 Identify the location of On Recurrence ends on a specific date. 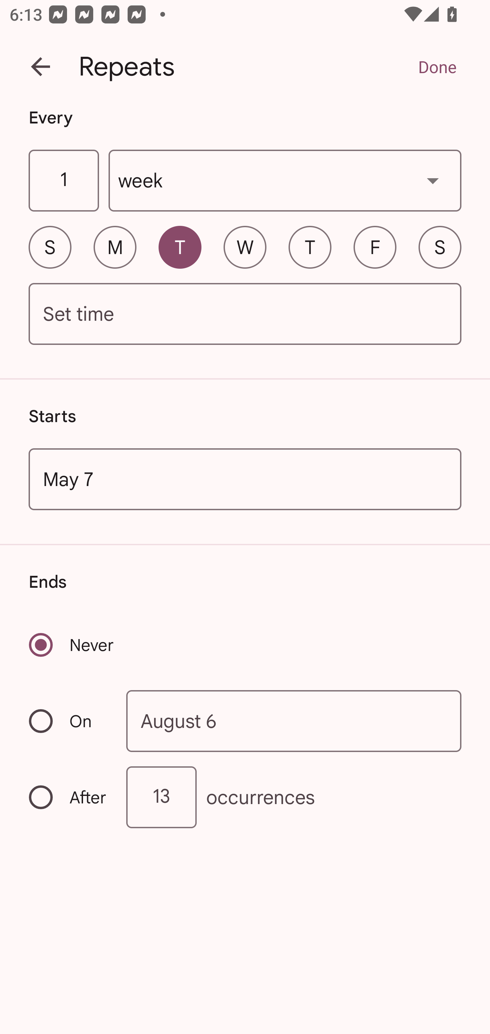
(69, 721).